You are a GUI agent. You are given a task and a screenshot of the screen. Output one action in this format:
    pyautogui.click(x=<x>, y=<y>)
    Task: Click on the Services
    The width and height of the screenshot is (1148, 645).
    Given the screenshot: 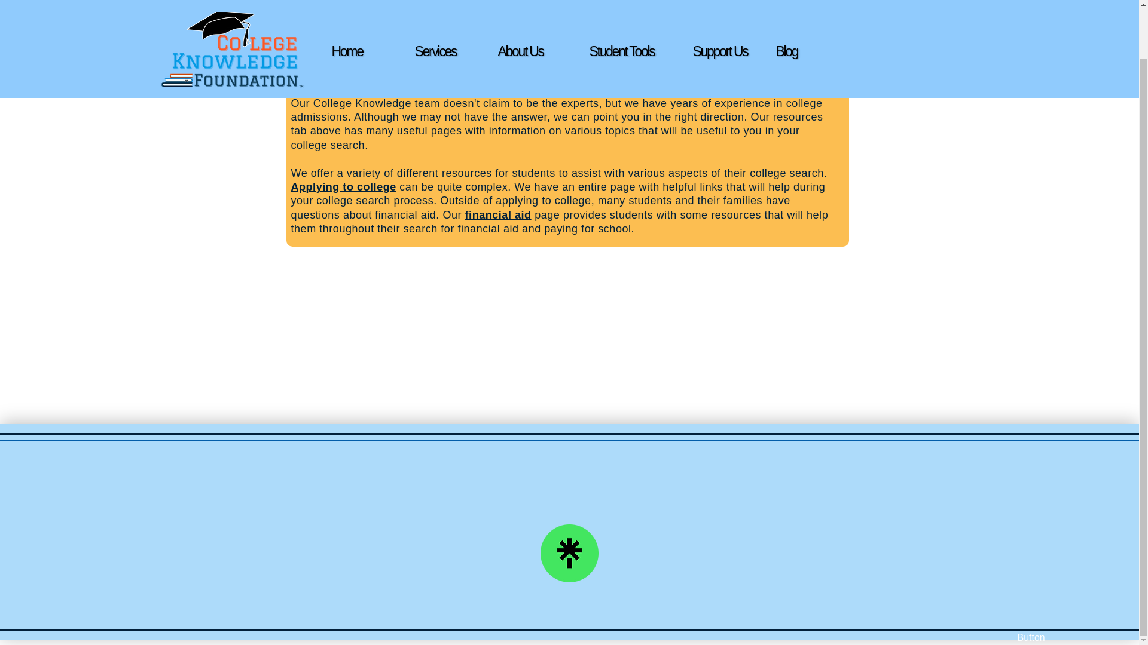 What is the action you would take?
    pyautogui.click(x=456, y=2)
    